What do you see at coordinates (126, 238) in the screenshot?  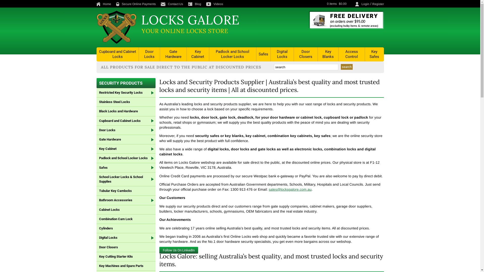 I see `Digital Locks` at bounding box center [126, 238].